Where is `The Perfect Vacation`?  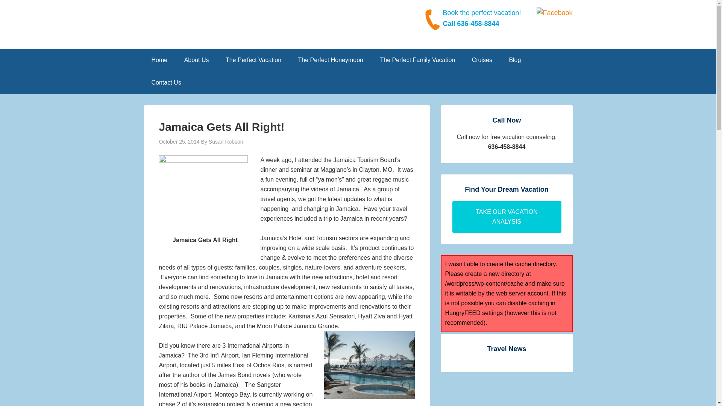 The Perfect Vacation is located at coordinates (253, 60).